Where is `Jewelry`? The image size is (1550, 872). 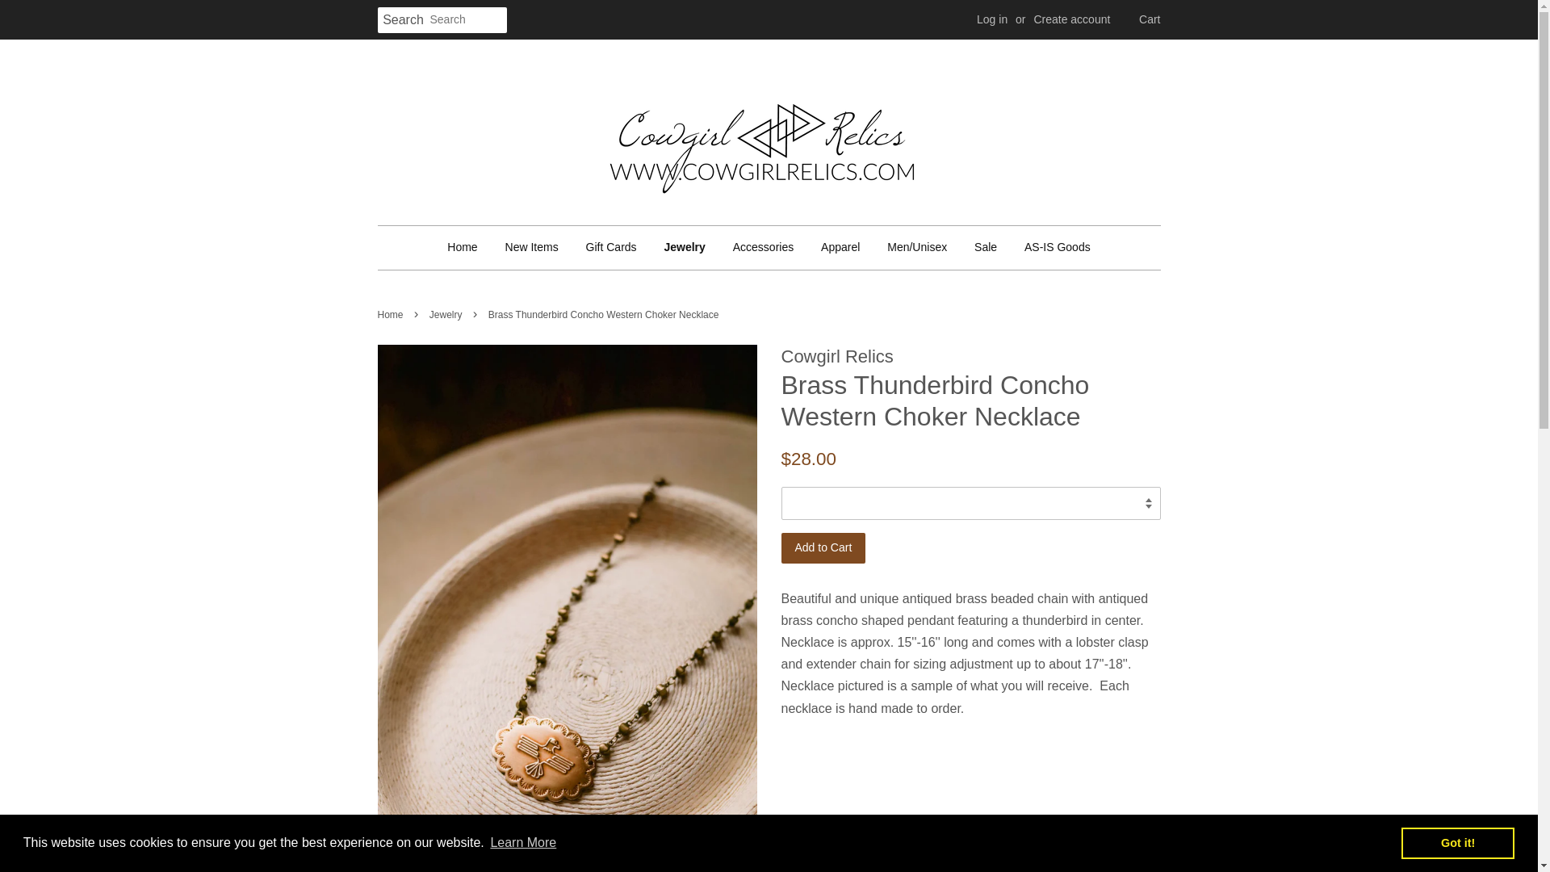 Jewelry is located at coordinates (683, 247).